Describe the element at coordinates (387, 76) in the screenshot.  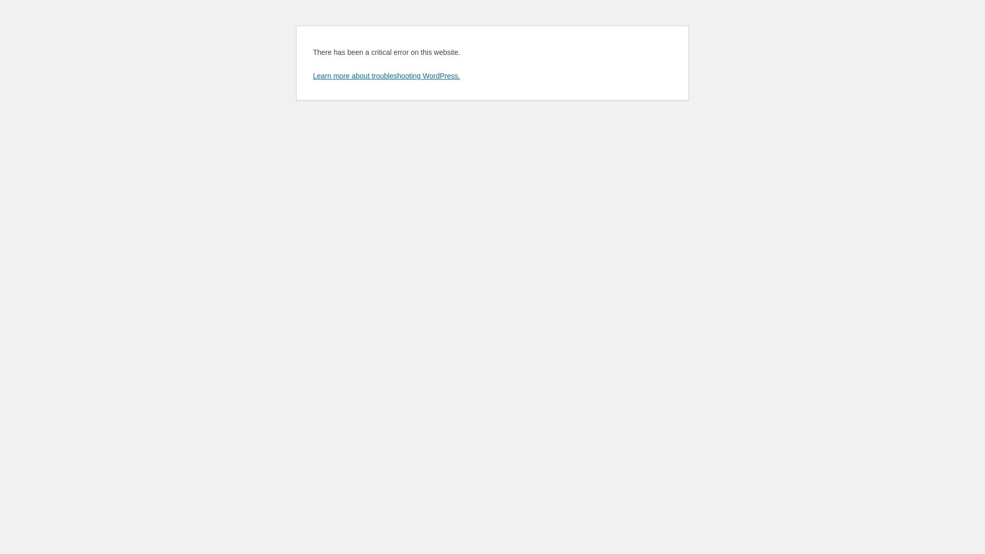
I see `Learn more about troubleshooting WordPress.` at that location.